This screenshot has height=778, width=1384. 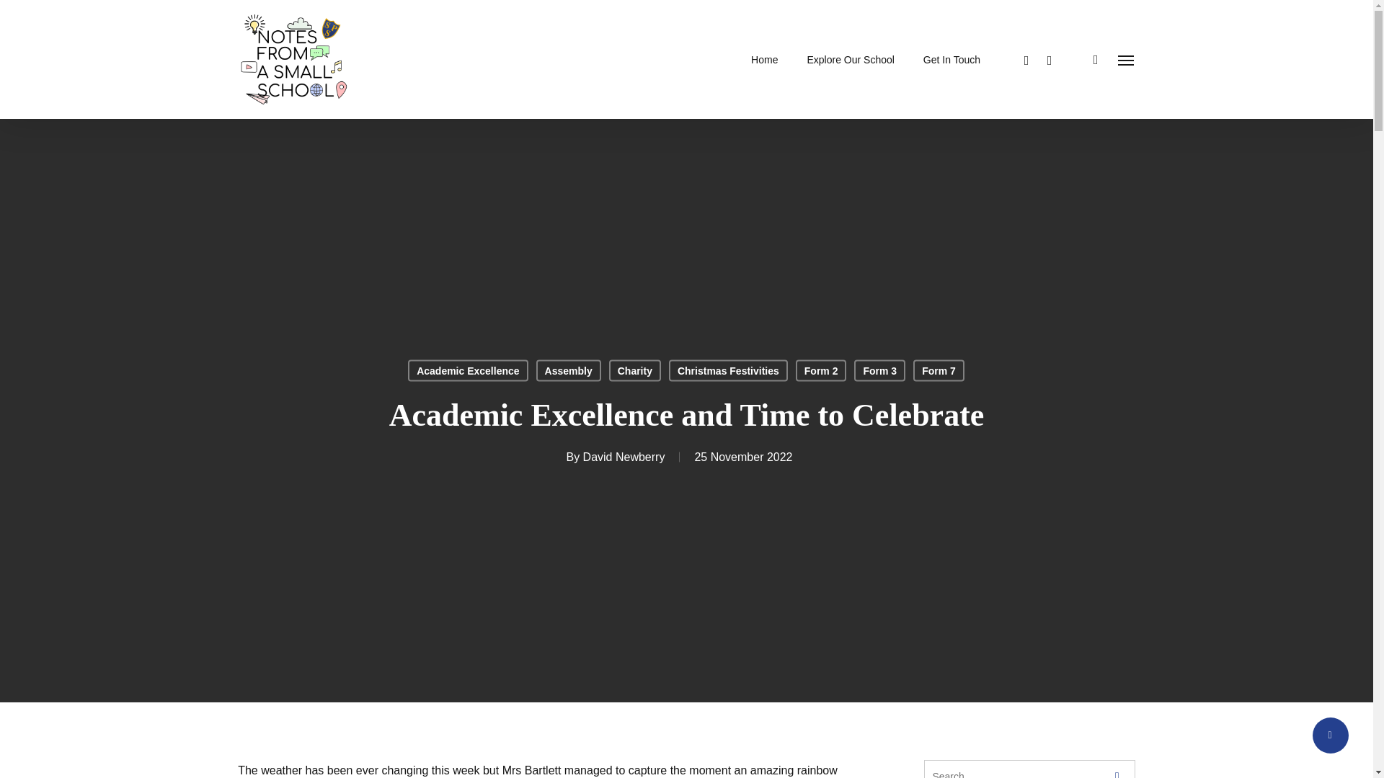 I want to click on Explore Our School, so click(x=851, y=59).